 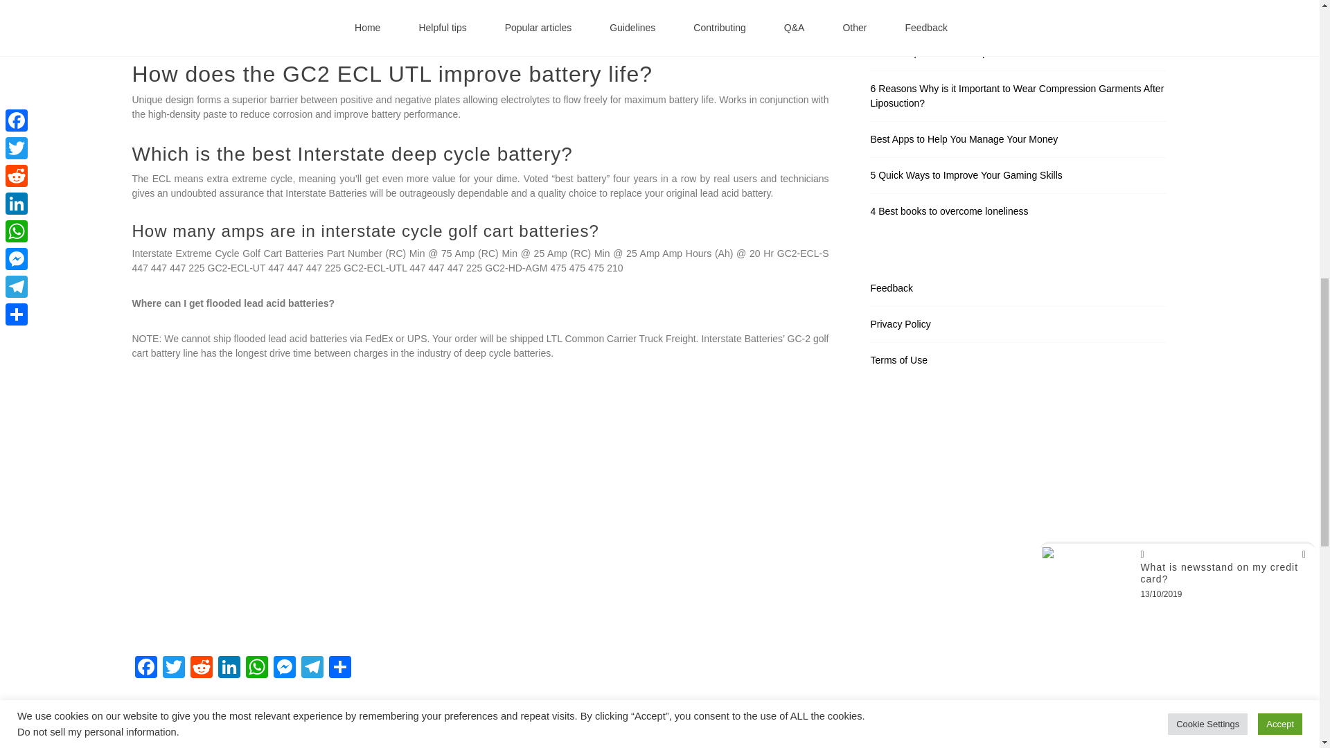 What do you see at coordinates (173, 668) in the screenshot?
I see `Twitter` at bounding box center [173, 668].